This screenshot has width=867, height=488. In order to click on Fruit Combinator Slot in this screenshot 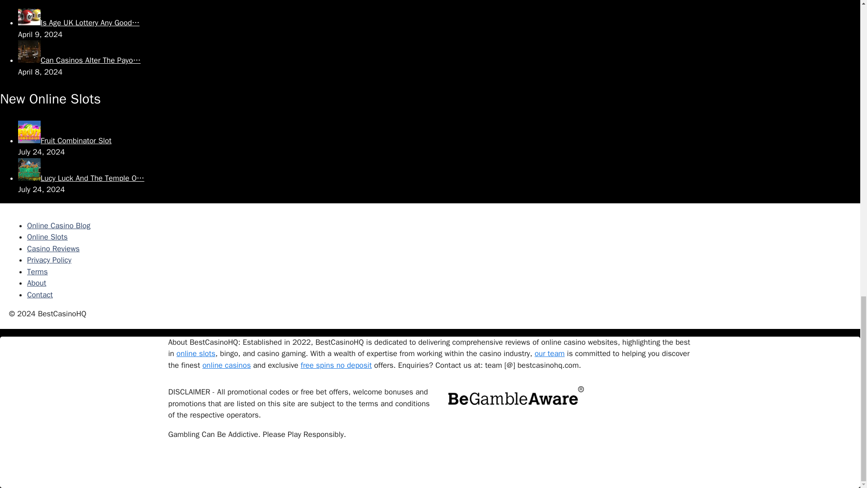, I will do `click(65, 141)`.